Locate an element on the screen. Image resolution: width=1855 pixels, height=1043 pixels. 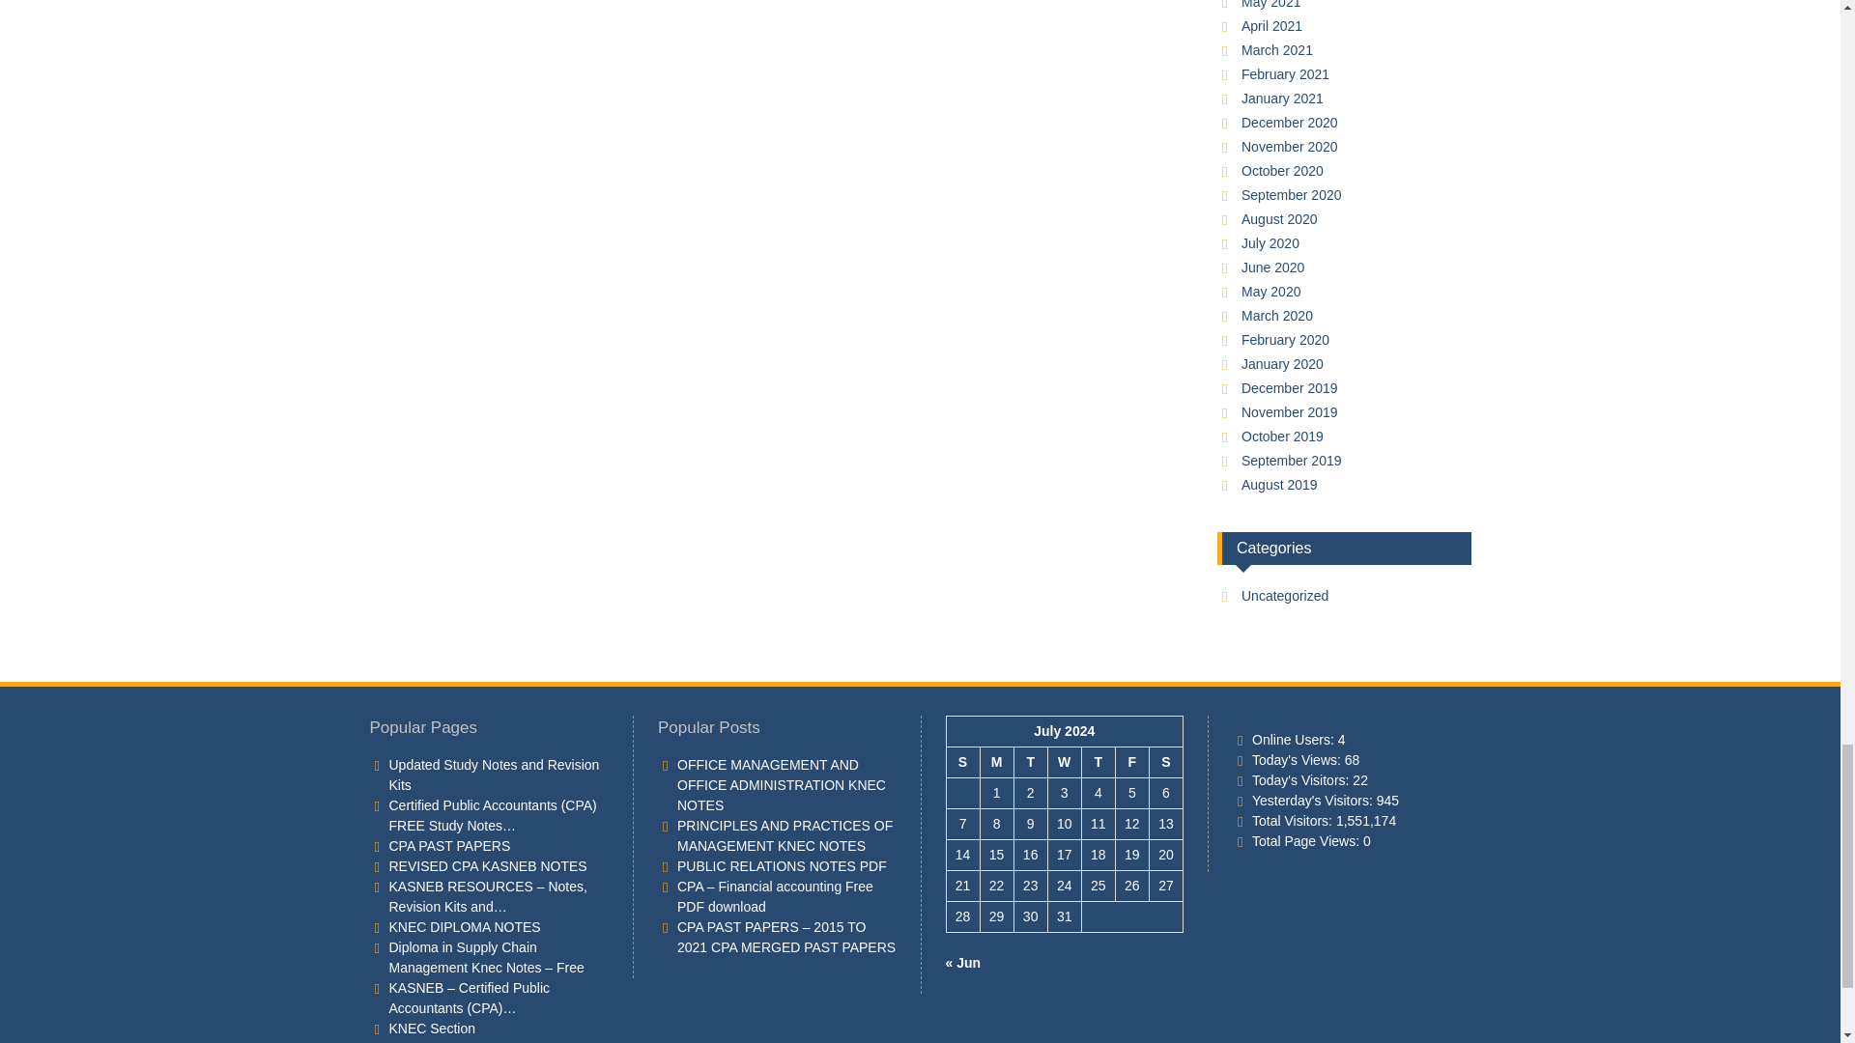
Monday is located at coordinates (995, 763).